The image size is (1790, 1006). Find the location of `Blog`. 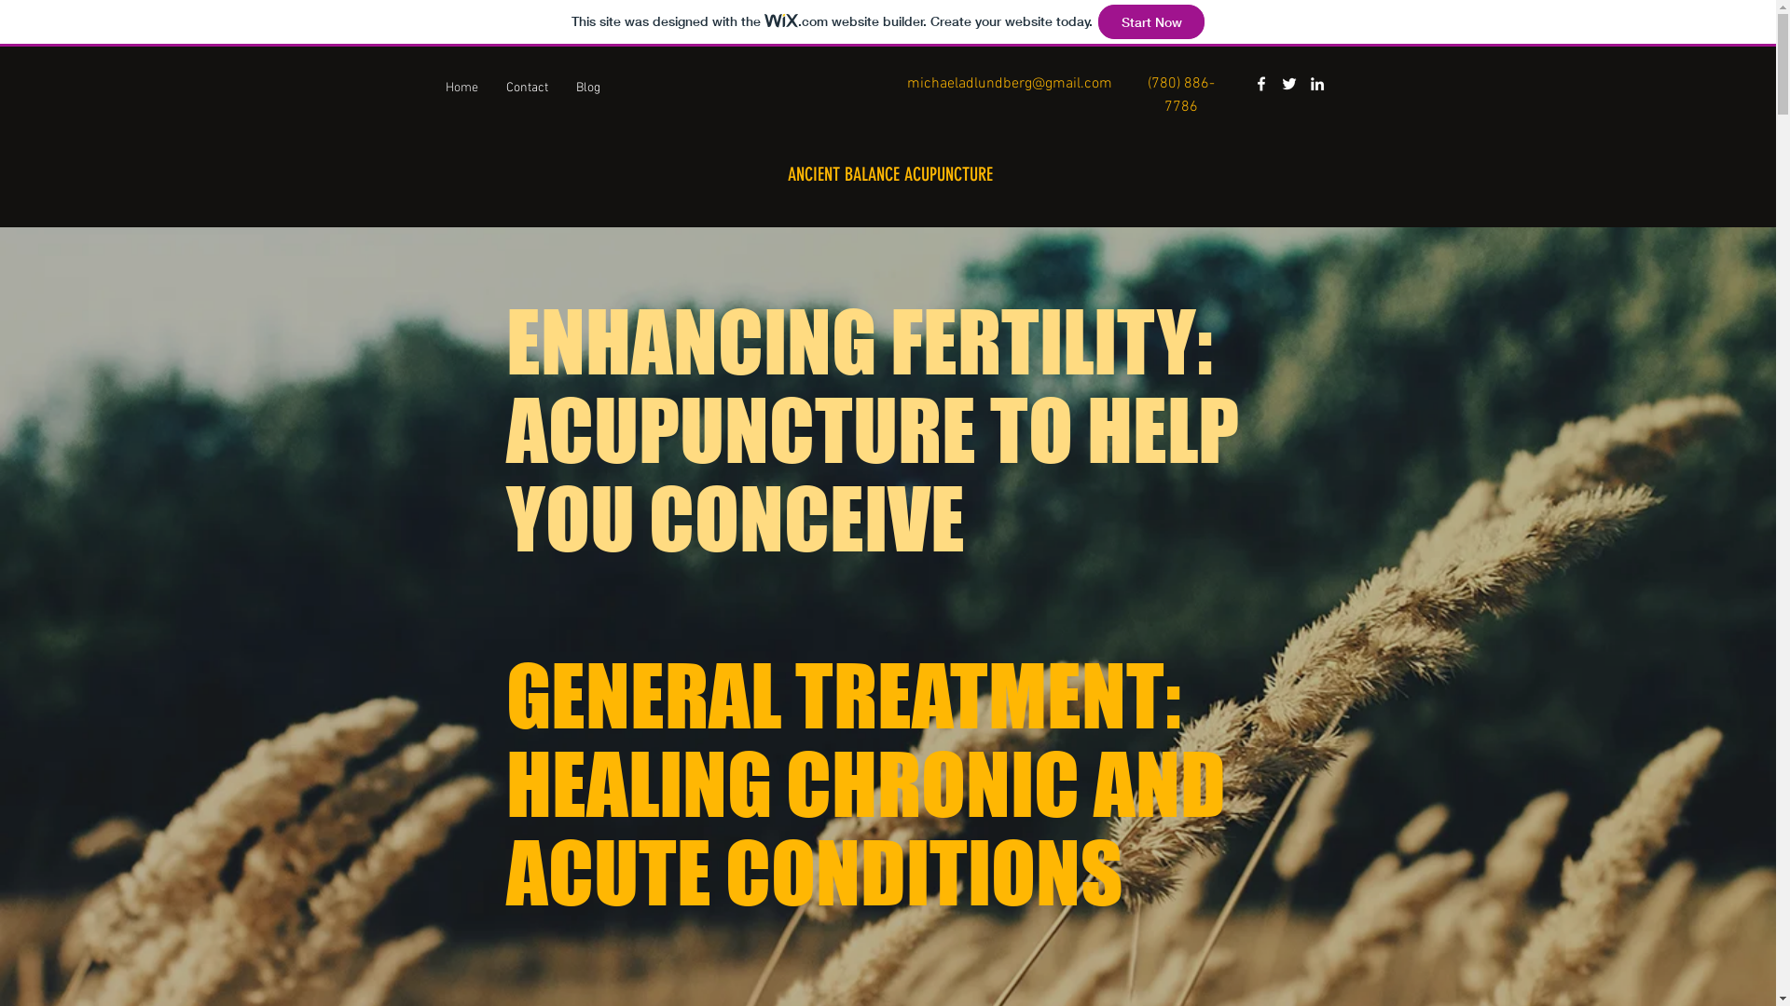

Blog is located at coordinates (587, 88).